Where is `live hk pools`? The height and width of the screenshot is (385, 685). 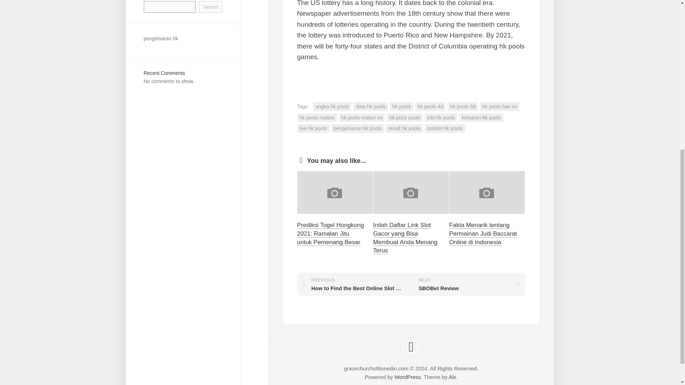 live hk pools is located at coordinates (313, 128).